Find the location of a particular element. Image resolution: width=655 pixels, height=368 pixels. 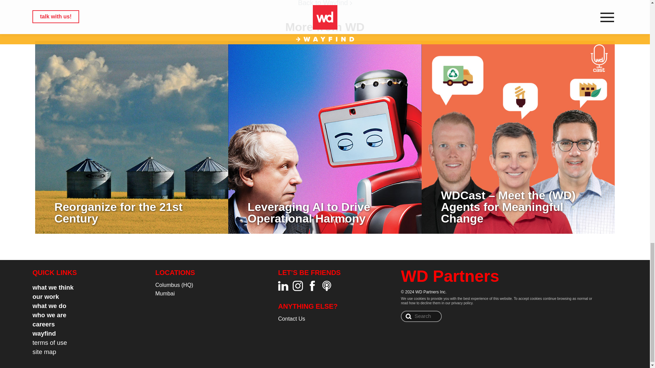

who we are is located at coordinates (49, 315).